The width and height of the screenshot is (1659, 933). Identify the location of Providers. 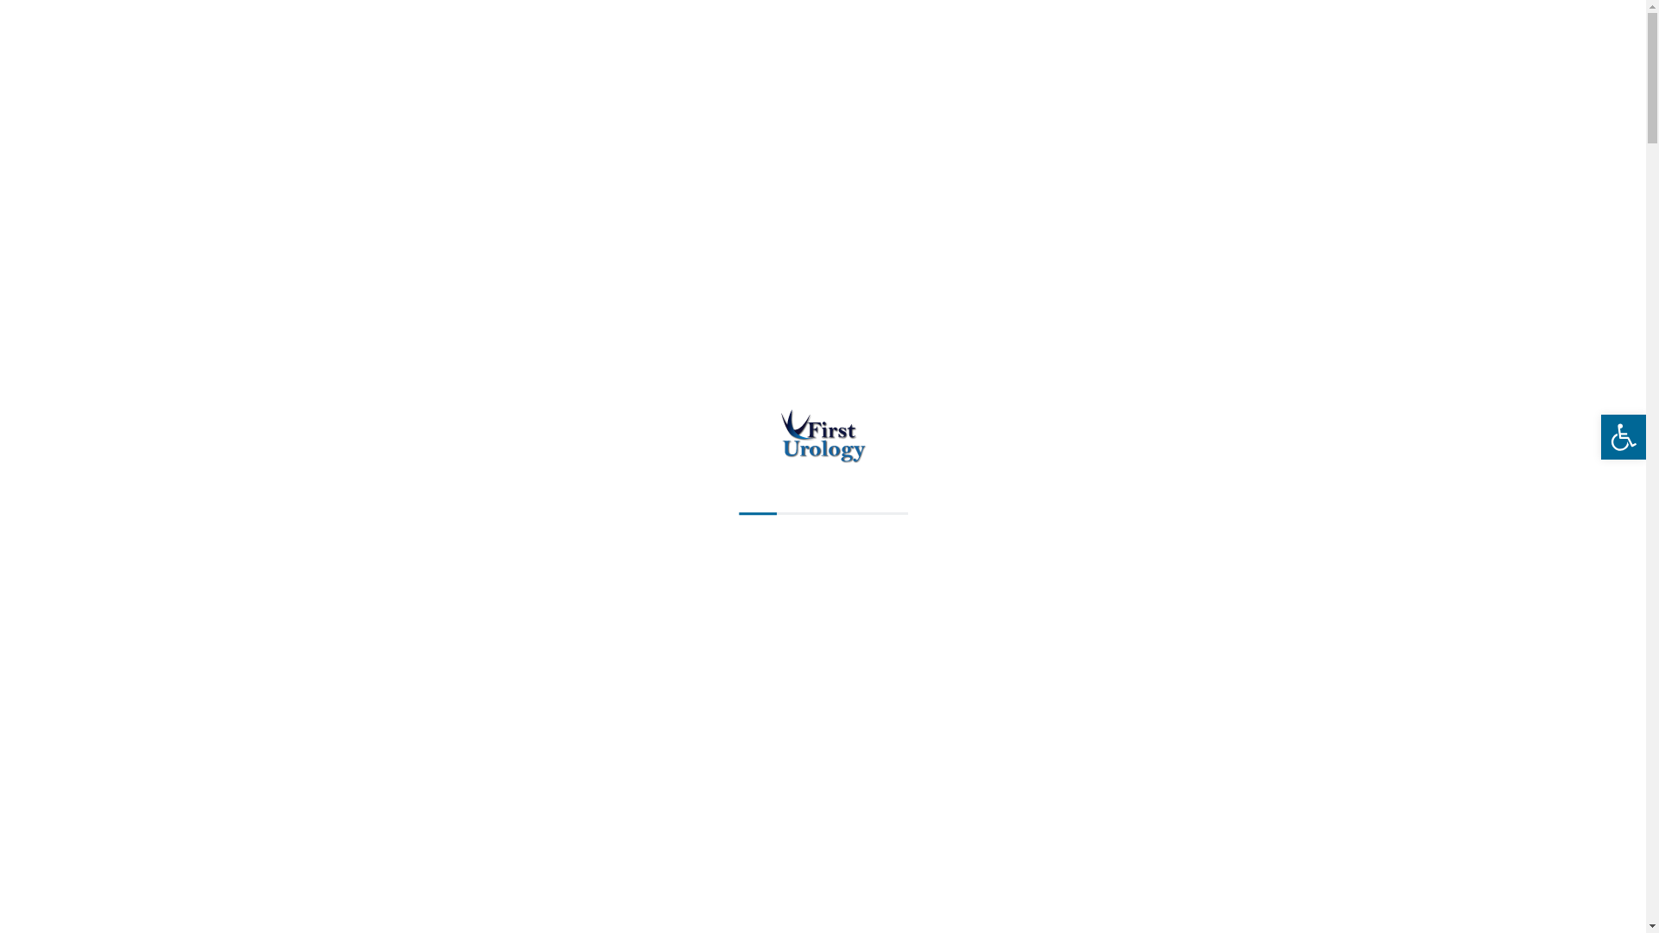
(821, 47).